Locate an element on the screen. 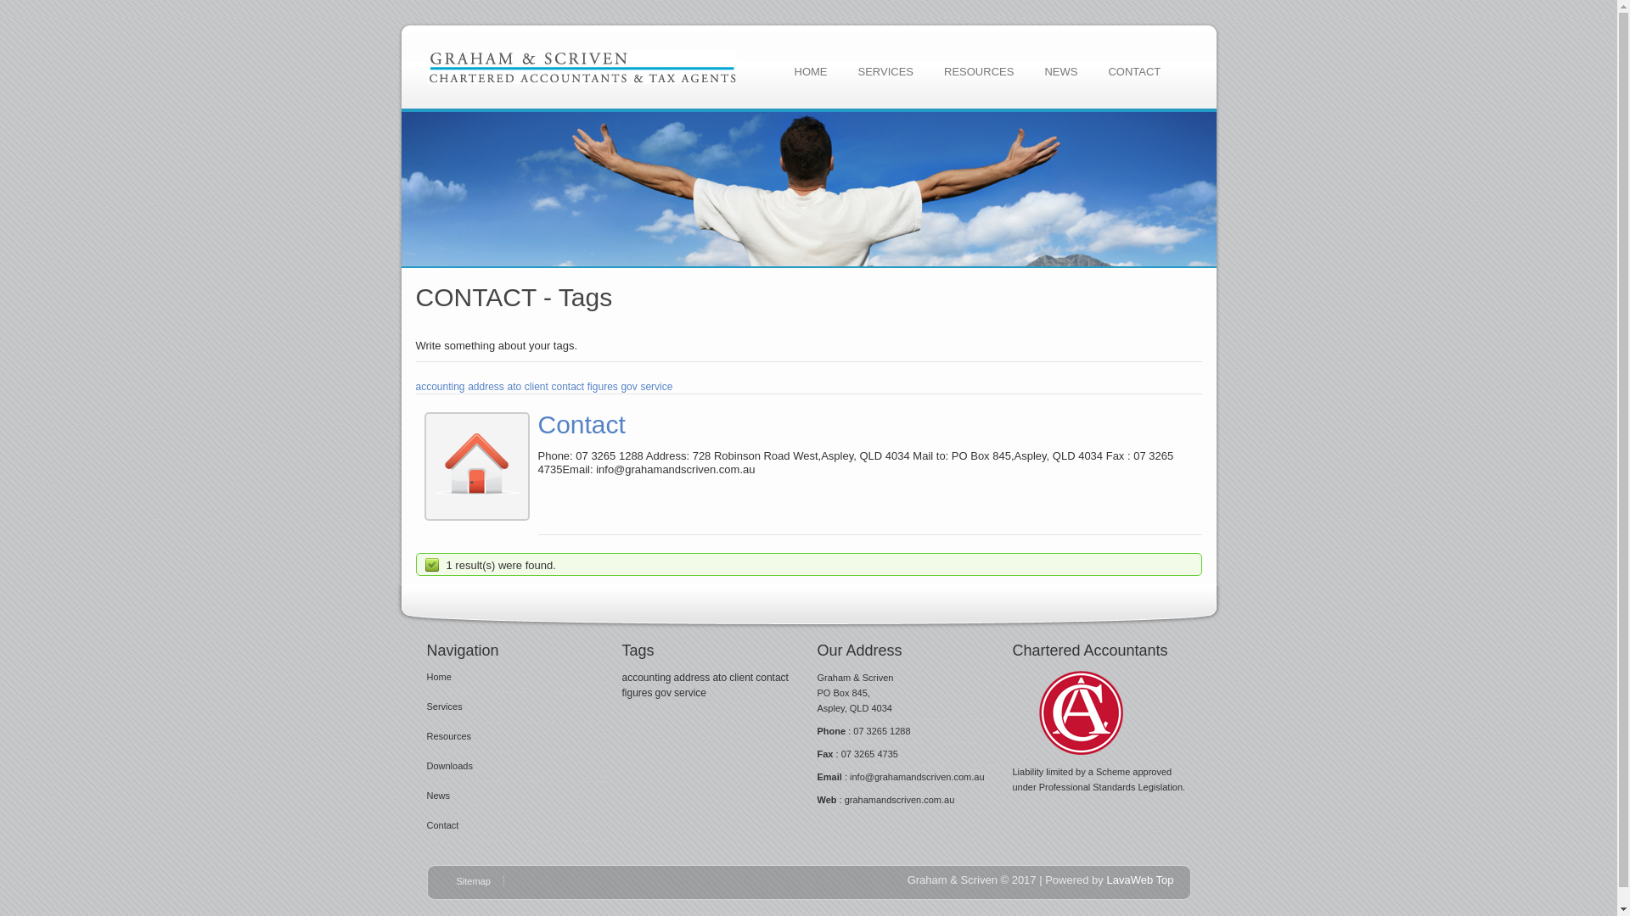  LavaWeb is located at coordinates (1129, 880).